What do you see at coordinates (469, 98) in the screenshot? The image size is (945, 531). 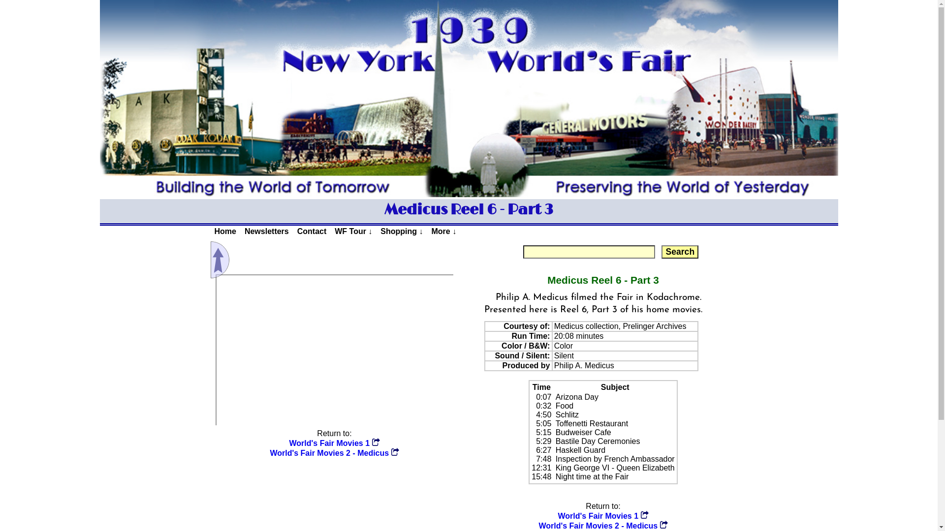 I see `1939 NY World's Fair Masthead` at bounding box center [469, 98].